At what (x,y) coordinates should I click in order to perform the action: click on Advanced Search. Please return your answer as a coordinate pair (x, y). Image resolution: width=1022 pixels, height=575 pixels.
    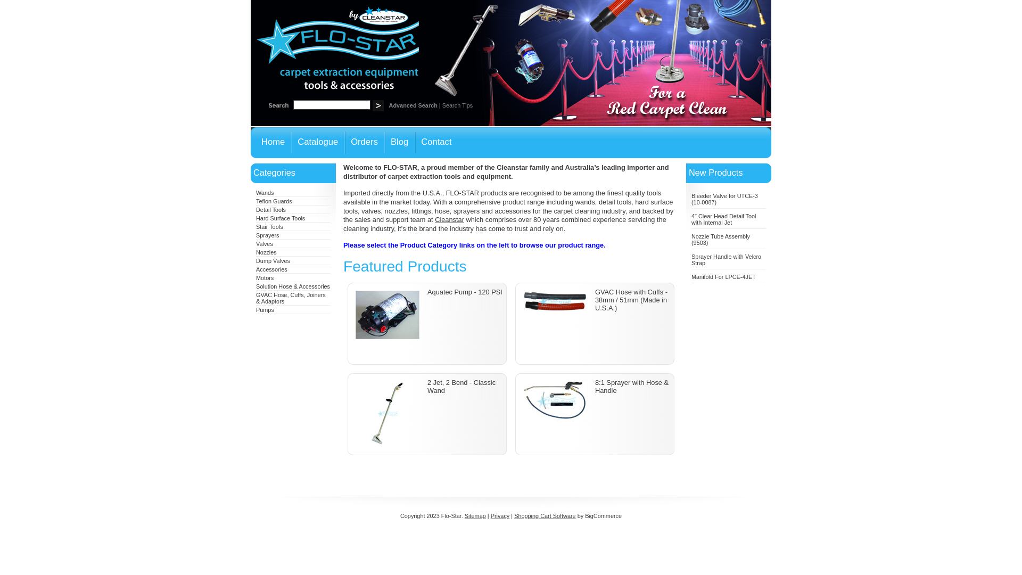
    Looking at the image, I should click on (413, 105).